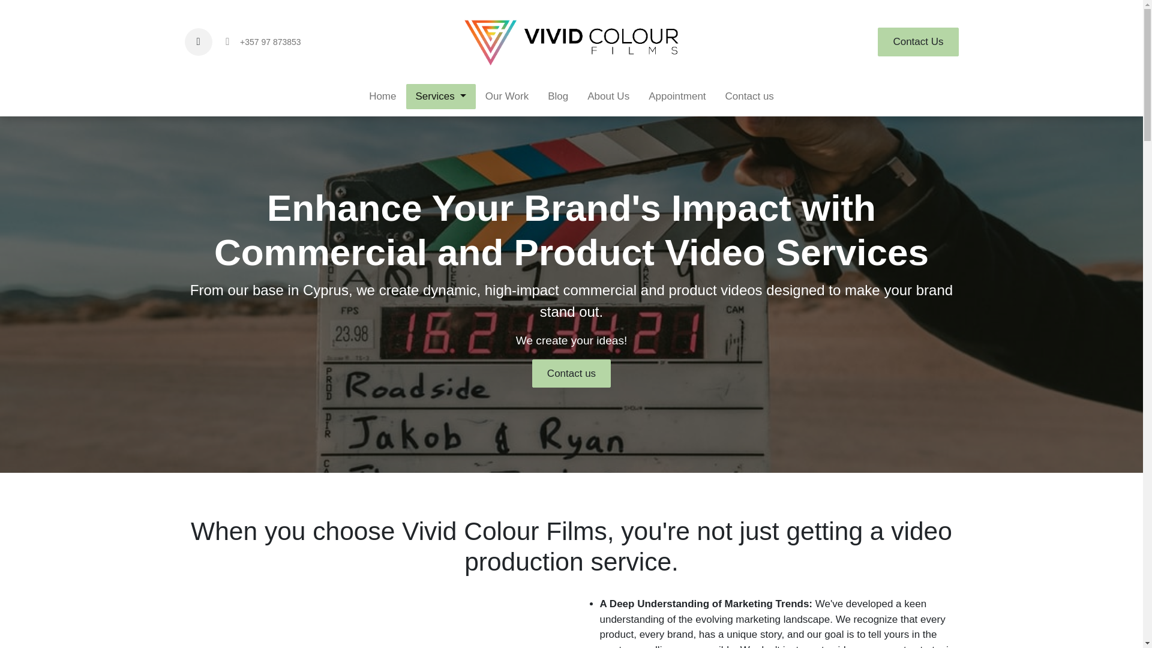 This screenshot has height=648, width=1152. I want to click on Our Work, so click(506, 97).